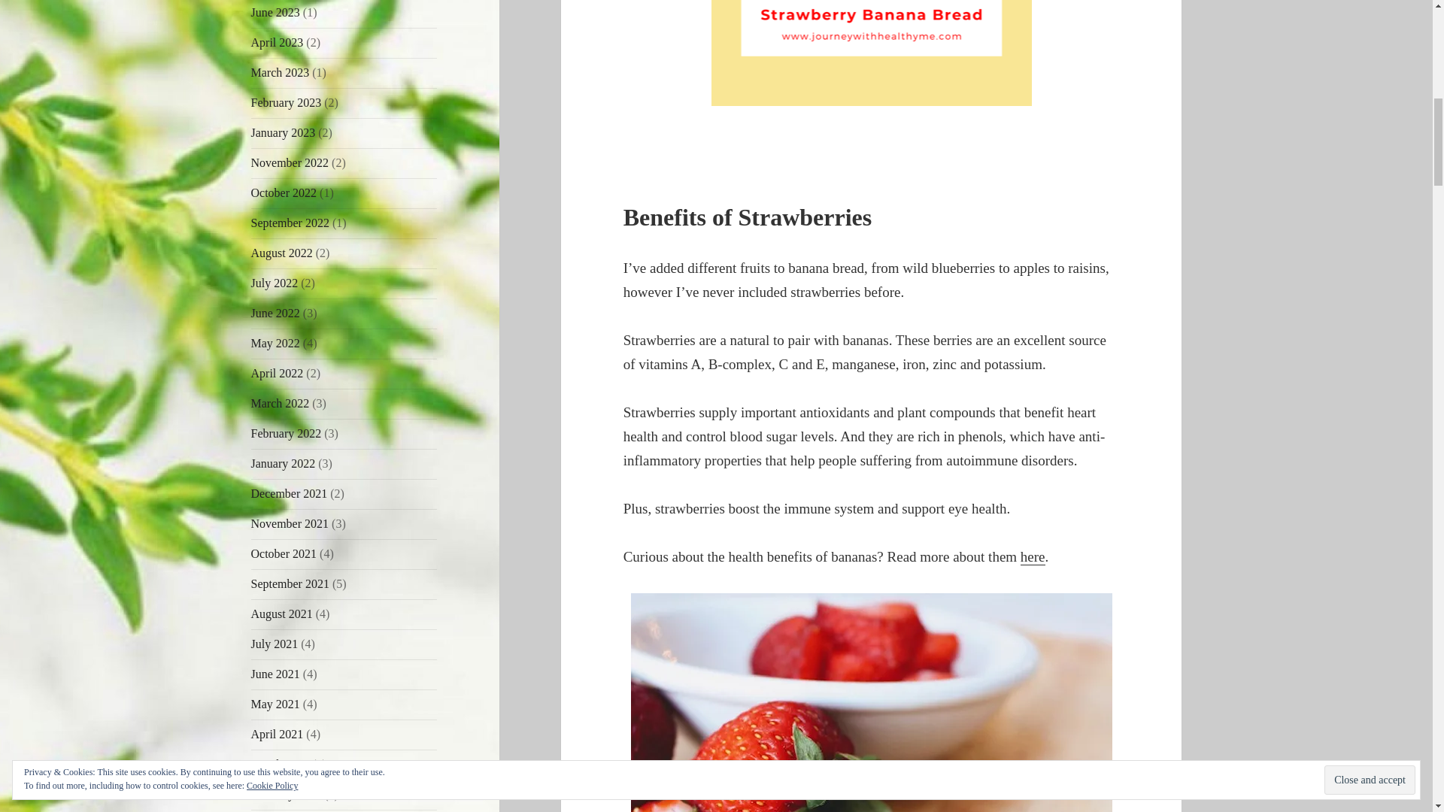 This screenshot has width=1444, height=812. What do you see at coordinates (290, 162) in the screenshot?
I see `November 2022` at bounding box center [290, 162].